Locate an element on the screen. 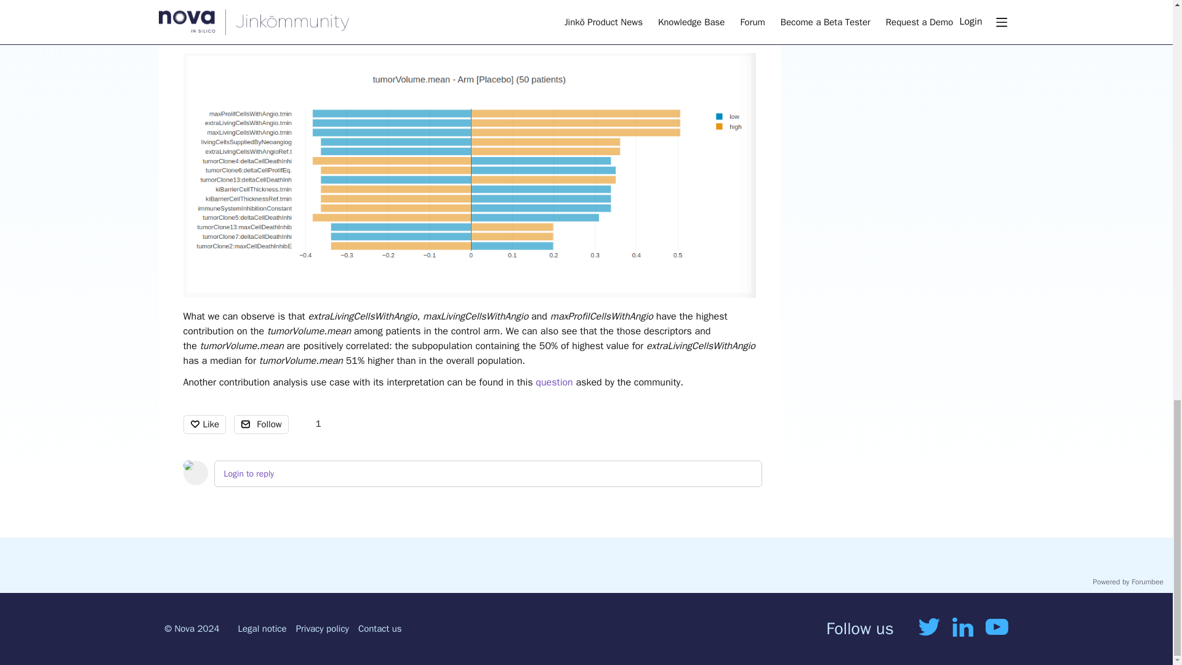  Like is located at coordinates (204, 424).